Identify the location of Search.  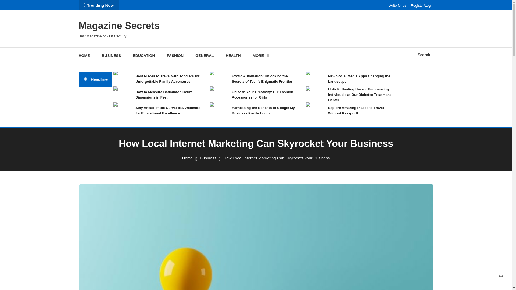
(425, 55).